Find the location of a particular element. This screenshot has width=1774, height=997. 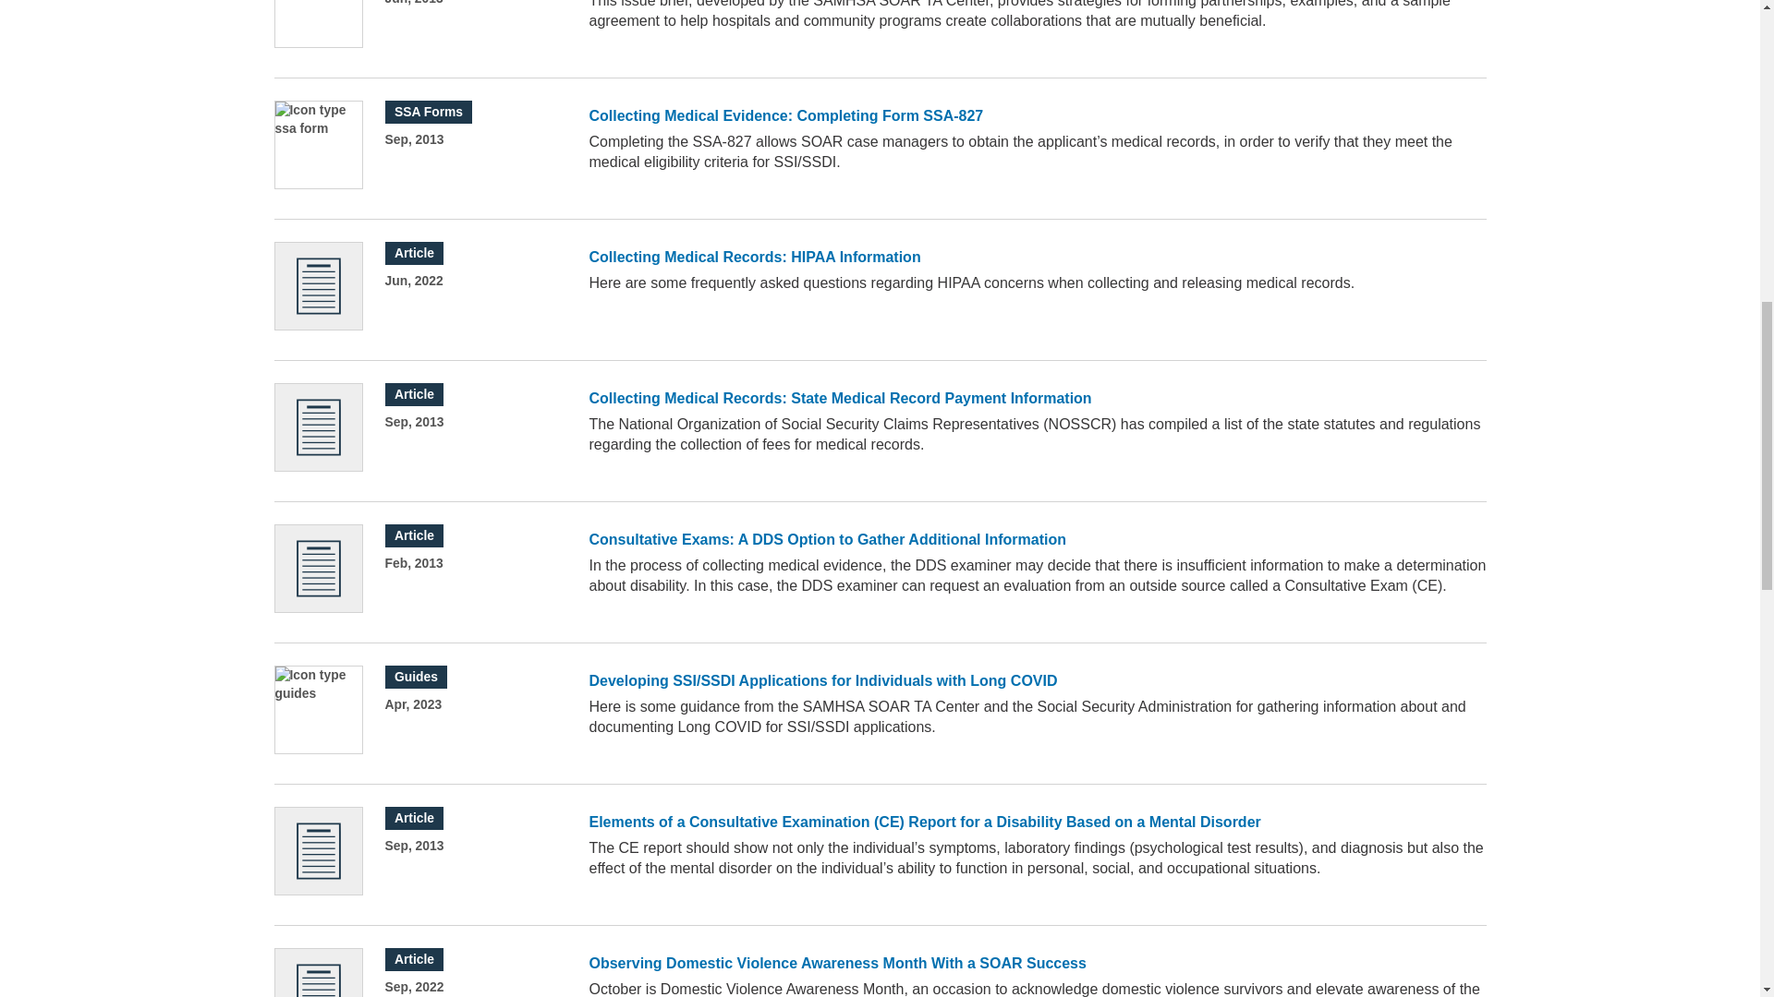

Icon type article is located at coordinates (318, 286).